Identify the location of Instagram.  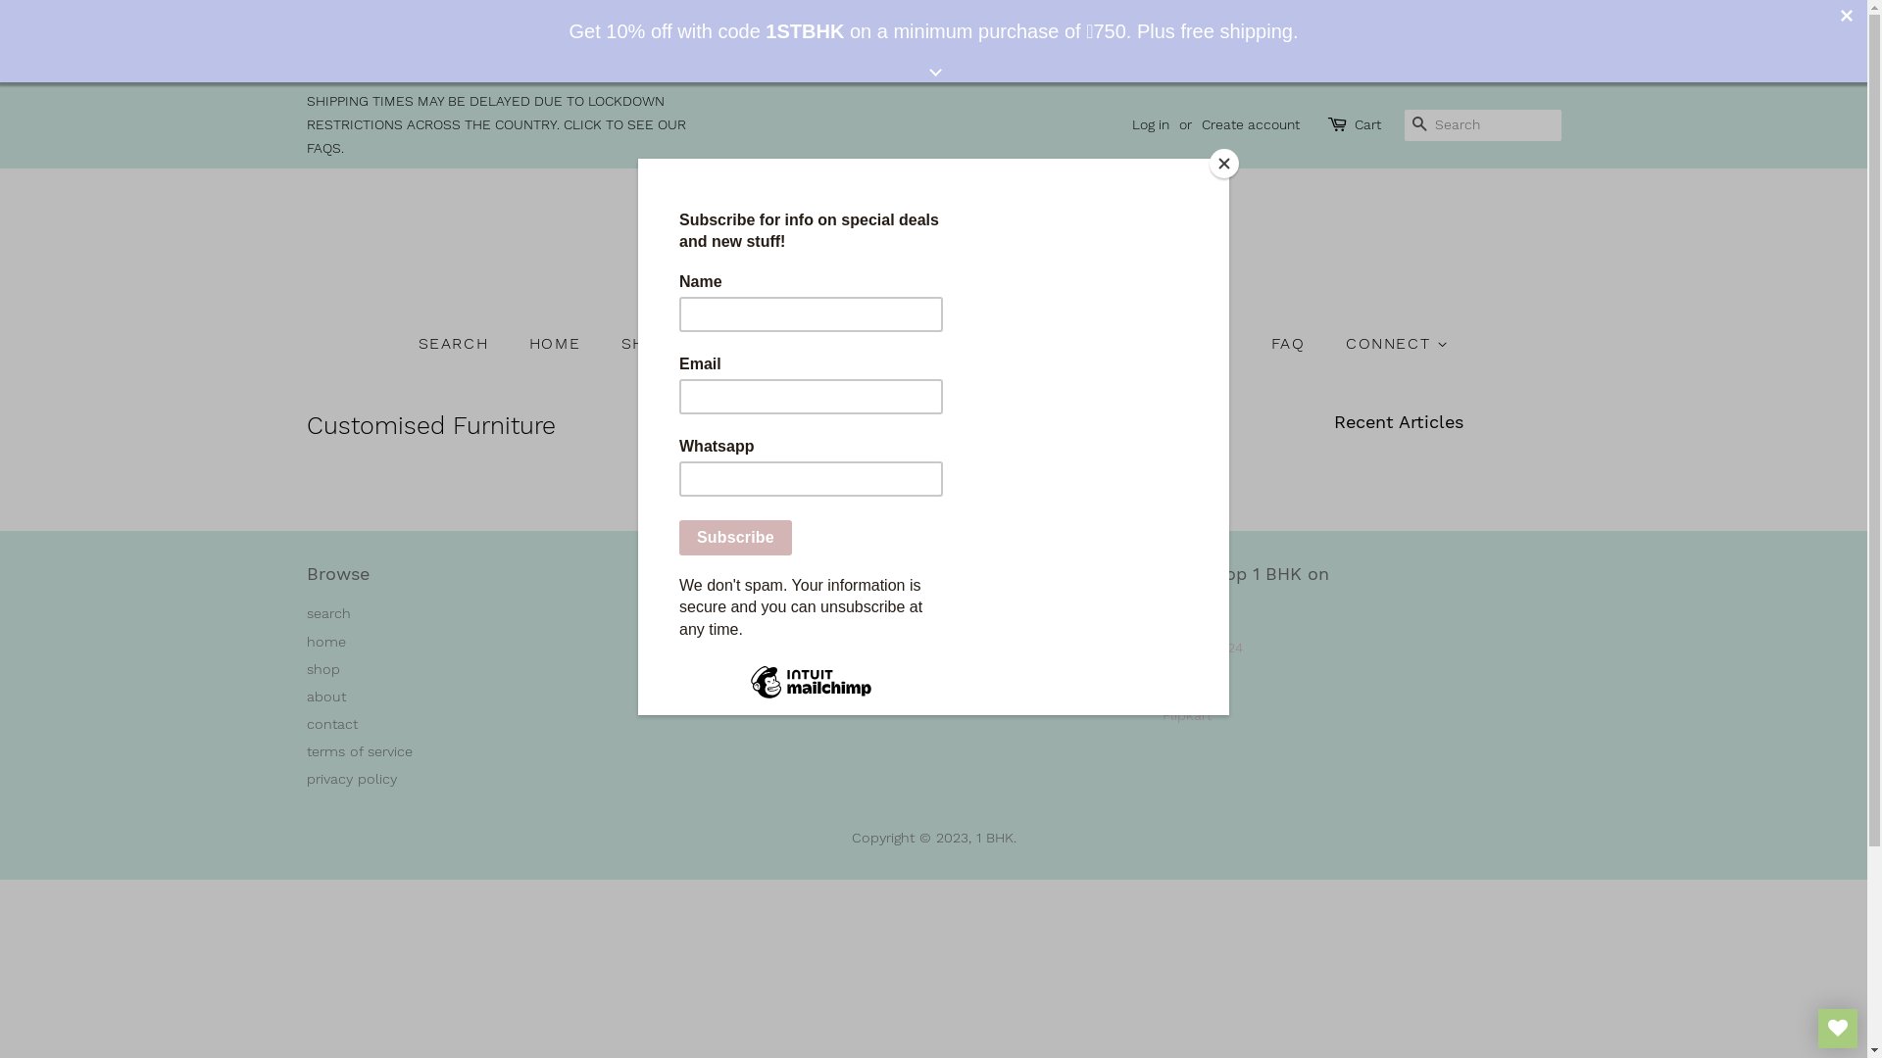
(920, 621).